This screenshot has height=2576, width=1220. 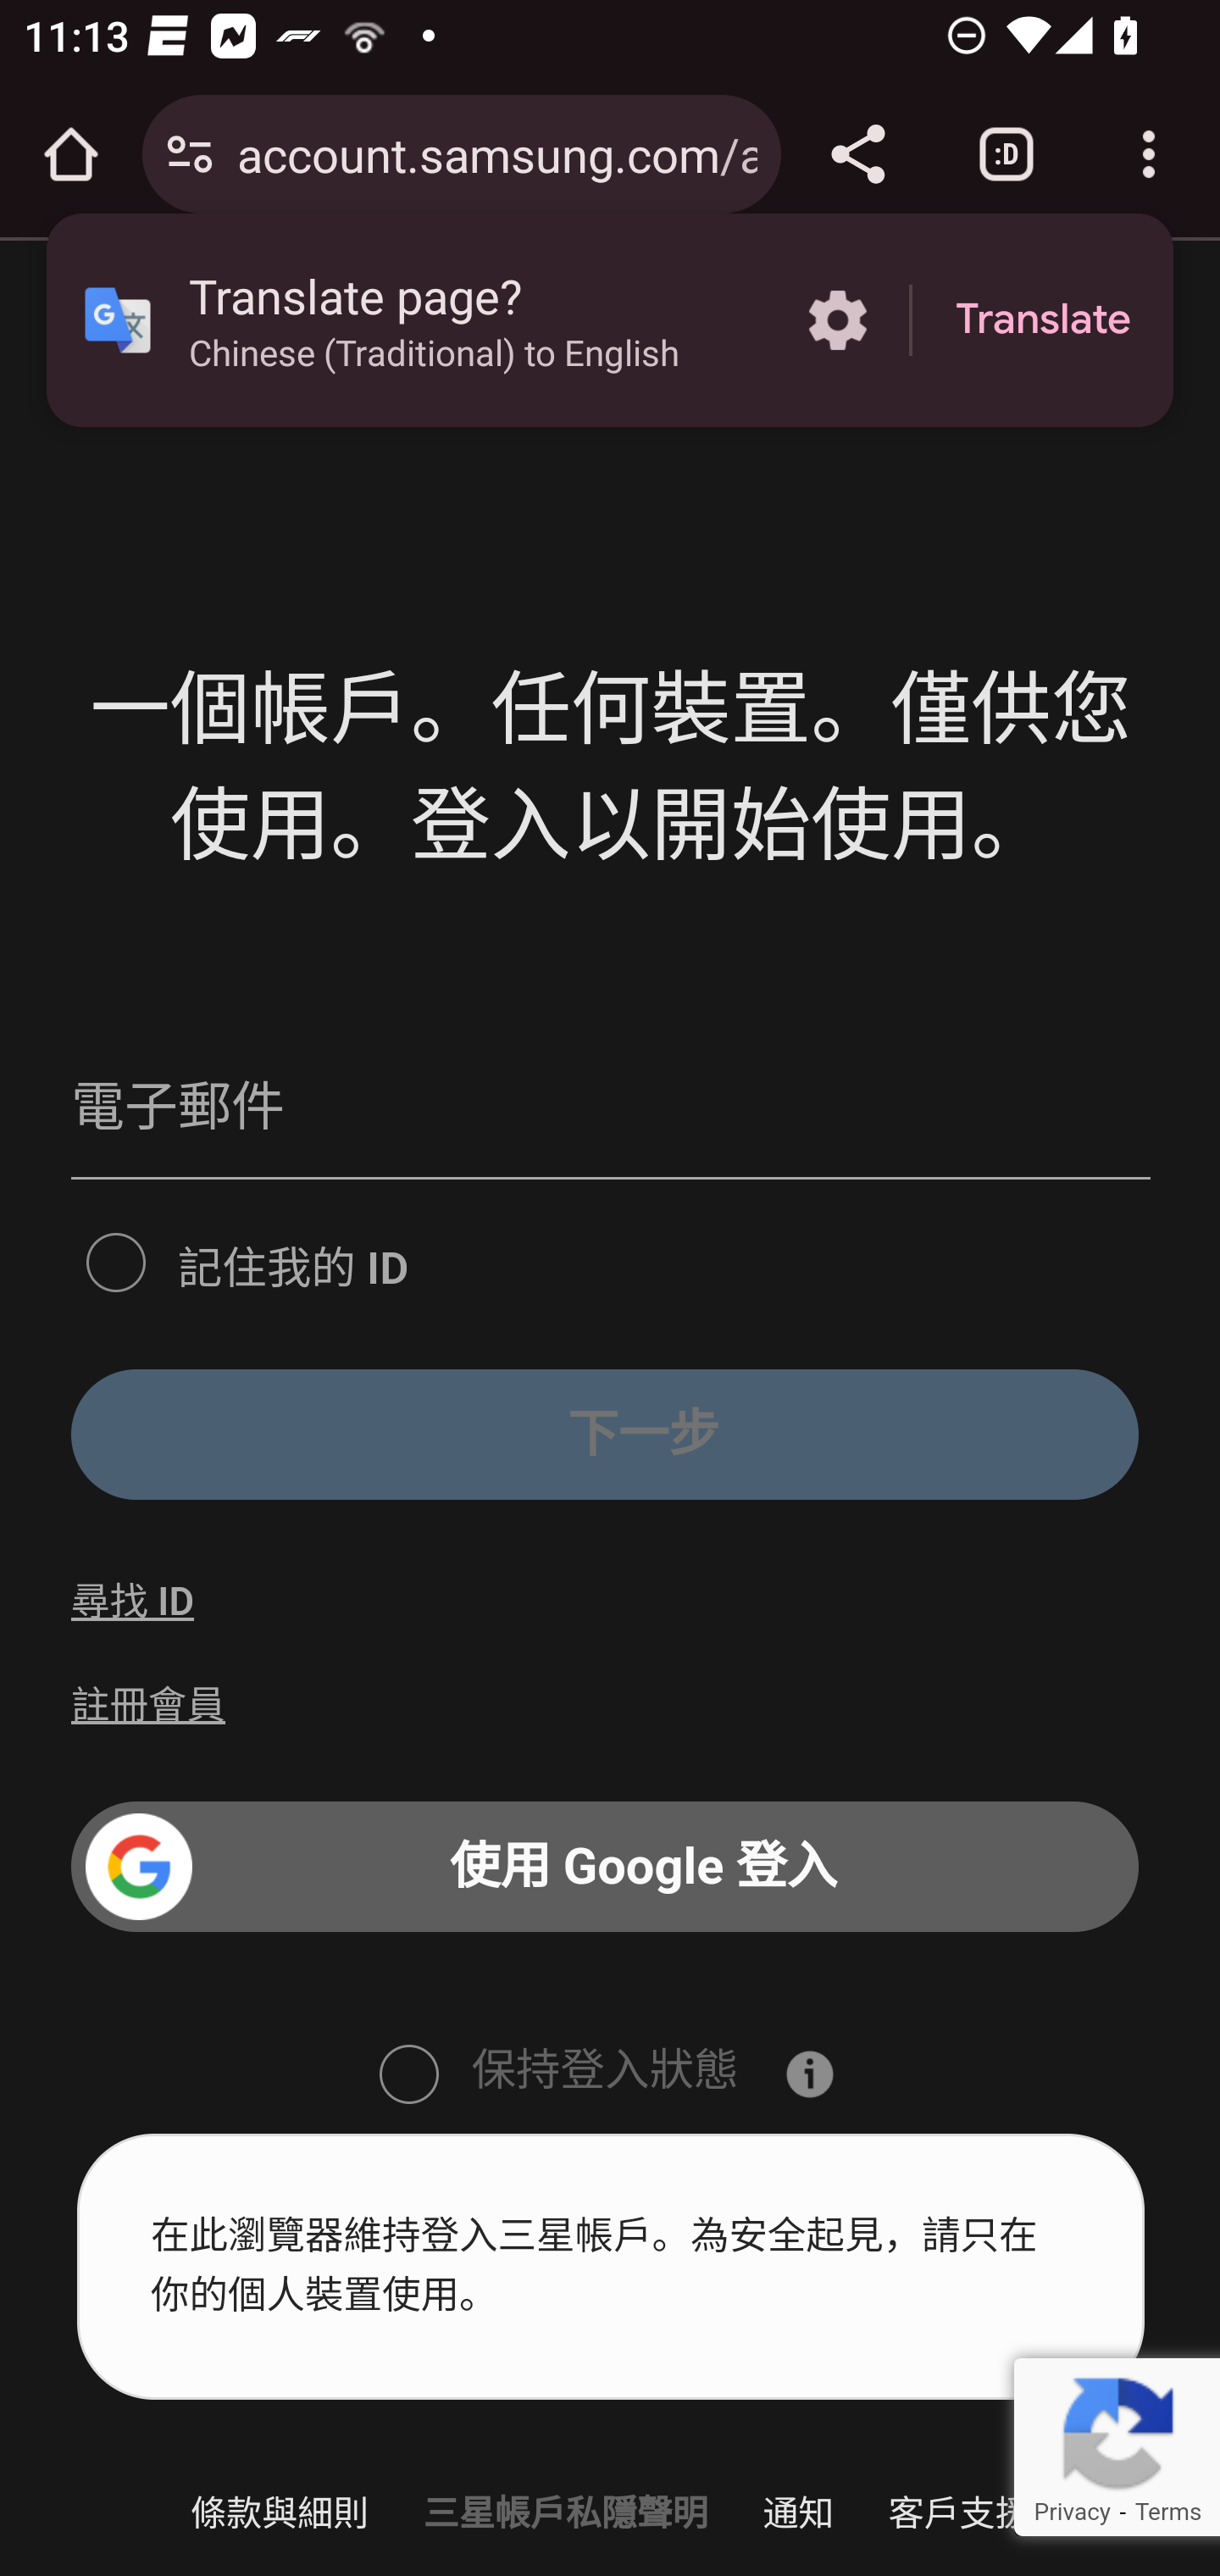 I want to click on Switch or close tabs, so click(x=1006, y=154).